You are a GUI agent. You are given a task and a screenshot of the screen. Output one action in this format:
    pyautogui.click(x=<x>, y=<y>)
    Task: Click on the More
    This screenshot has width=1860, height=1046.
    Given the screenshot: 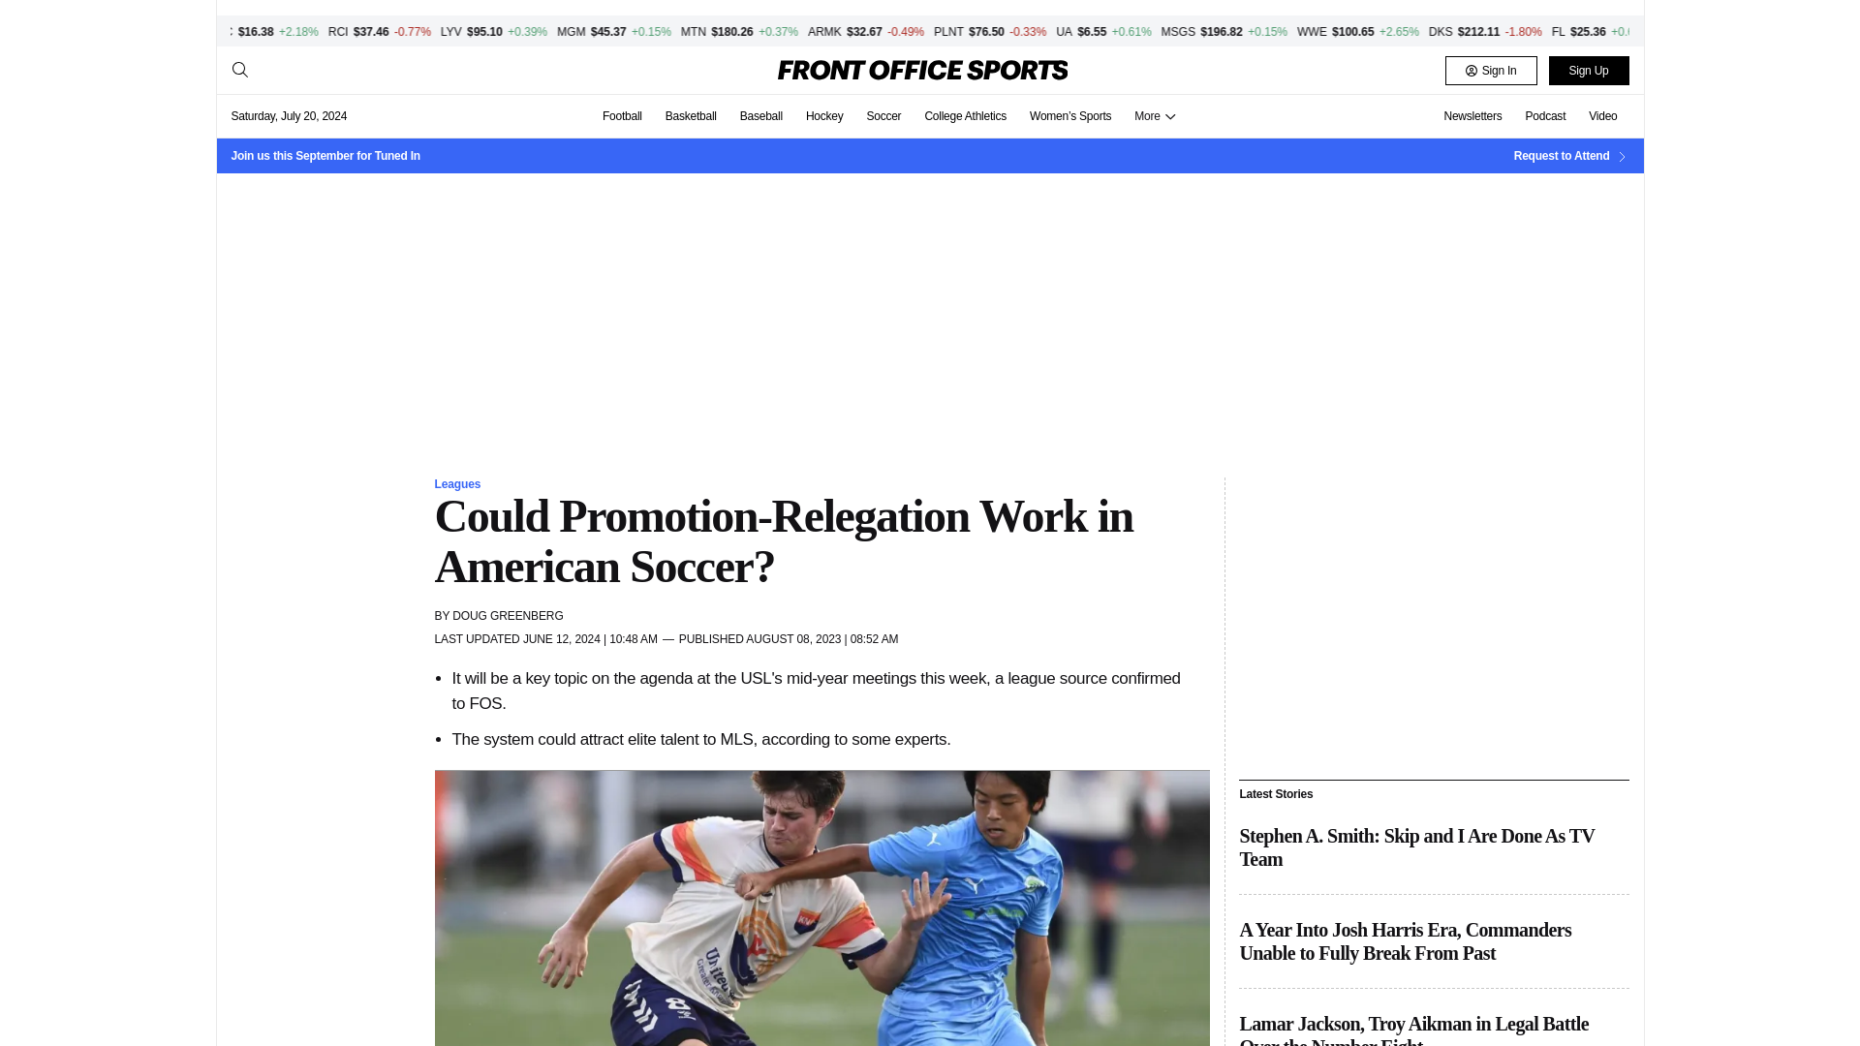 What is the action you would take?
    pyautogui.click(x=1155, y=116)
    